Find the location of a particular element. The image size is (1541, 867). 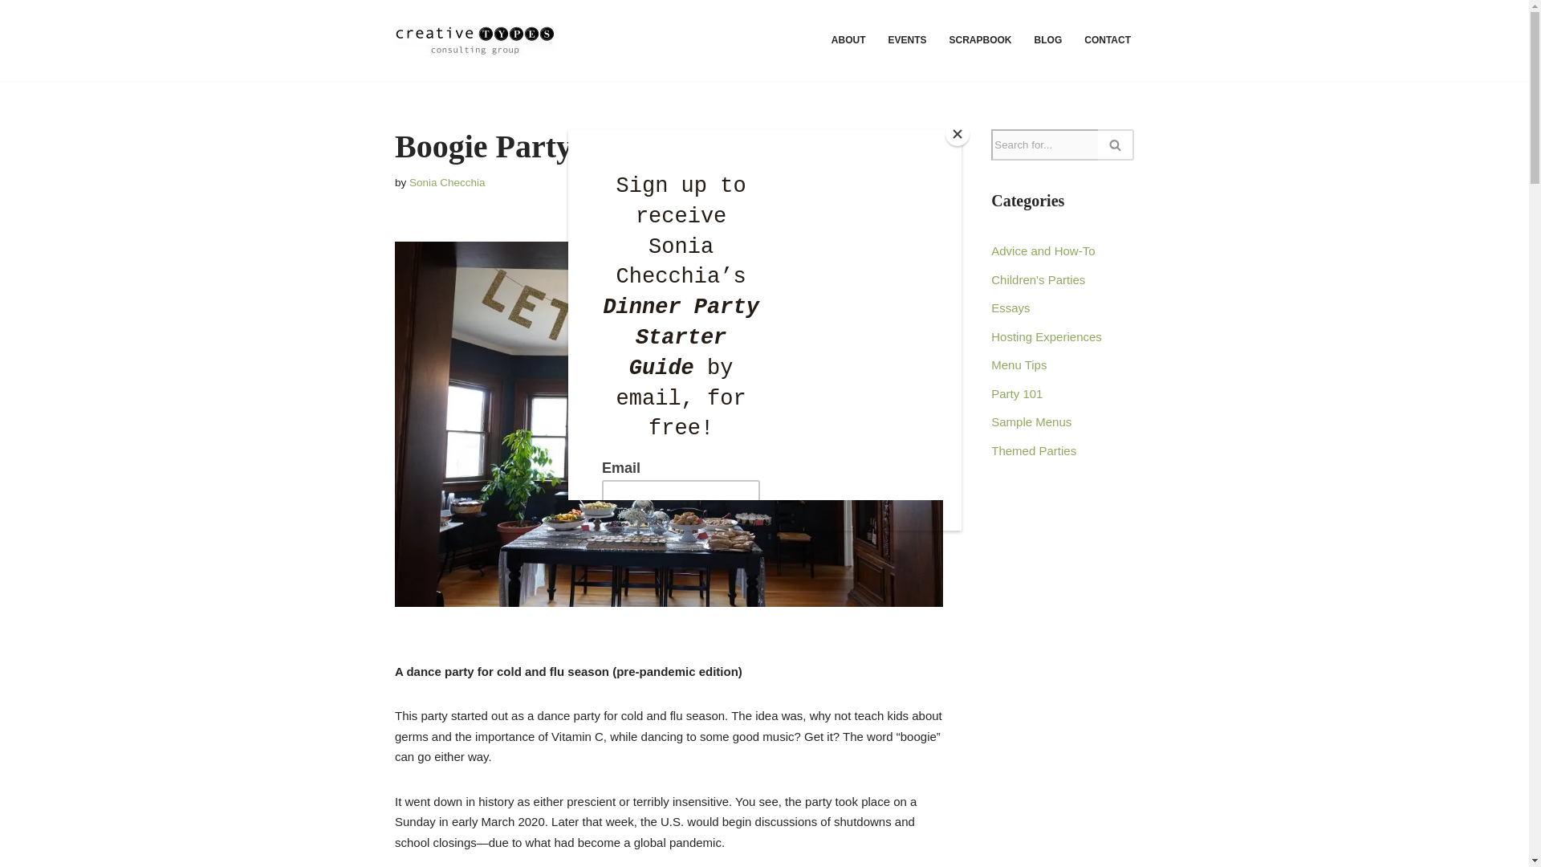

EVENTS is located at coordinates (908, 40).